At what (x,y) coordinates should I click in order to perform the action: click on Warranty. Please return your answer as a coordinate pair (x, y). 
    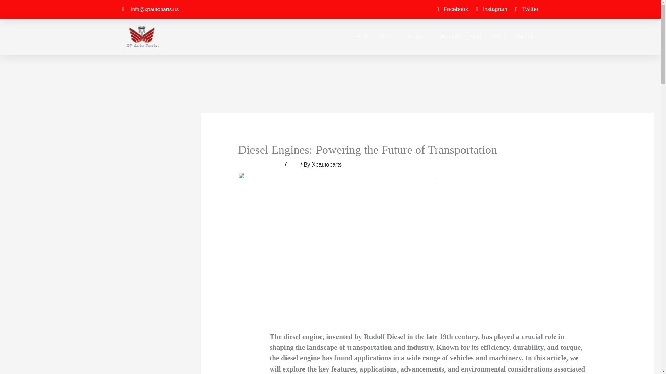
    Looking at the image, I should click on (450, 36).